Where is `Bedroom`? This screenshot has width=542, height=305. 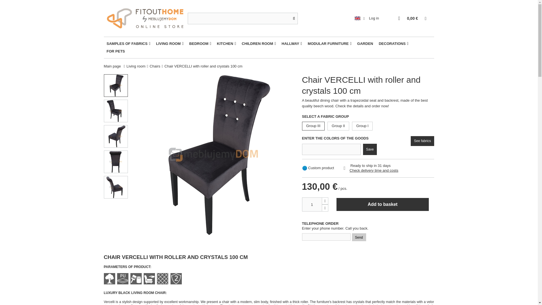
Bedroom is located at coordinates (200, 43).